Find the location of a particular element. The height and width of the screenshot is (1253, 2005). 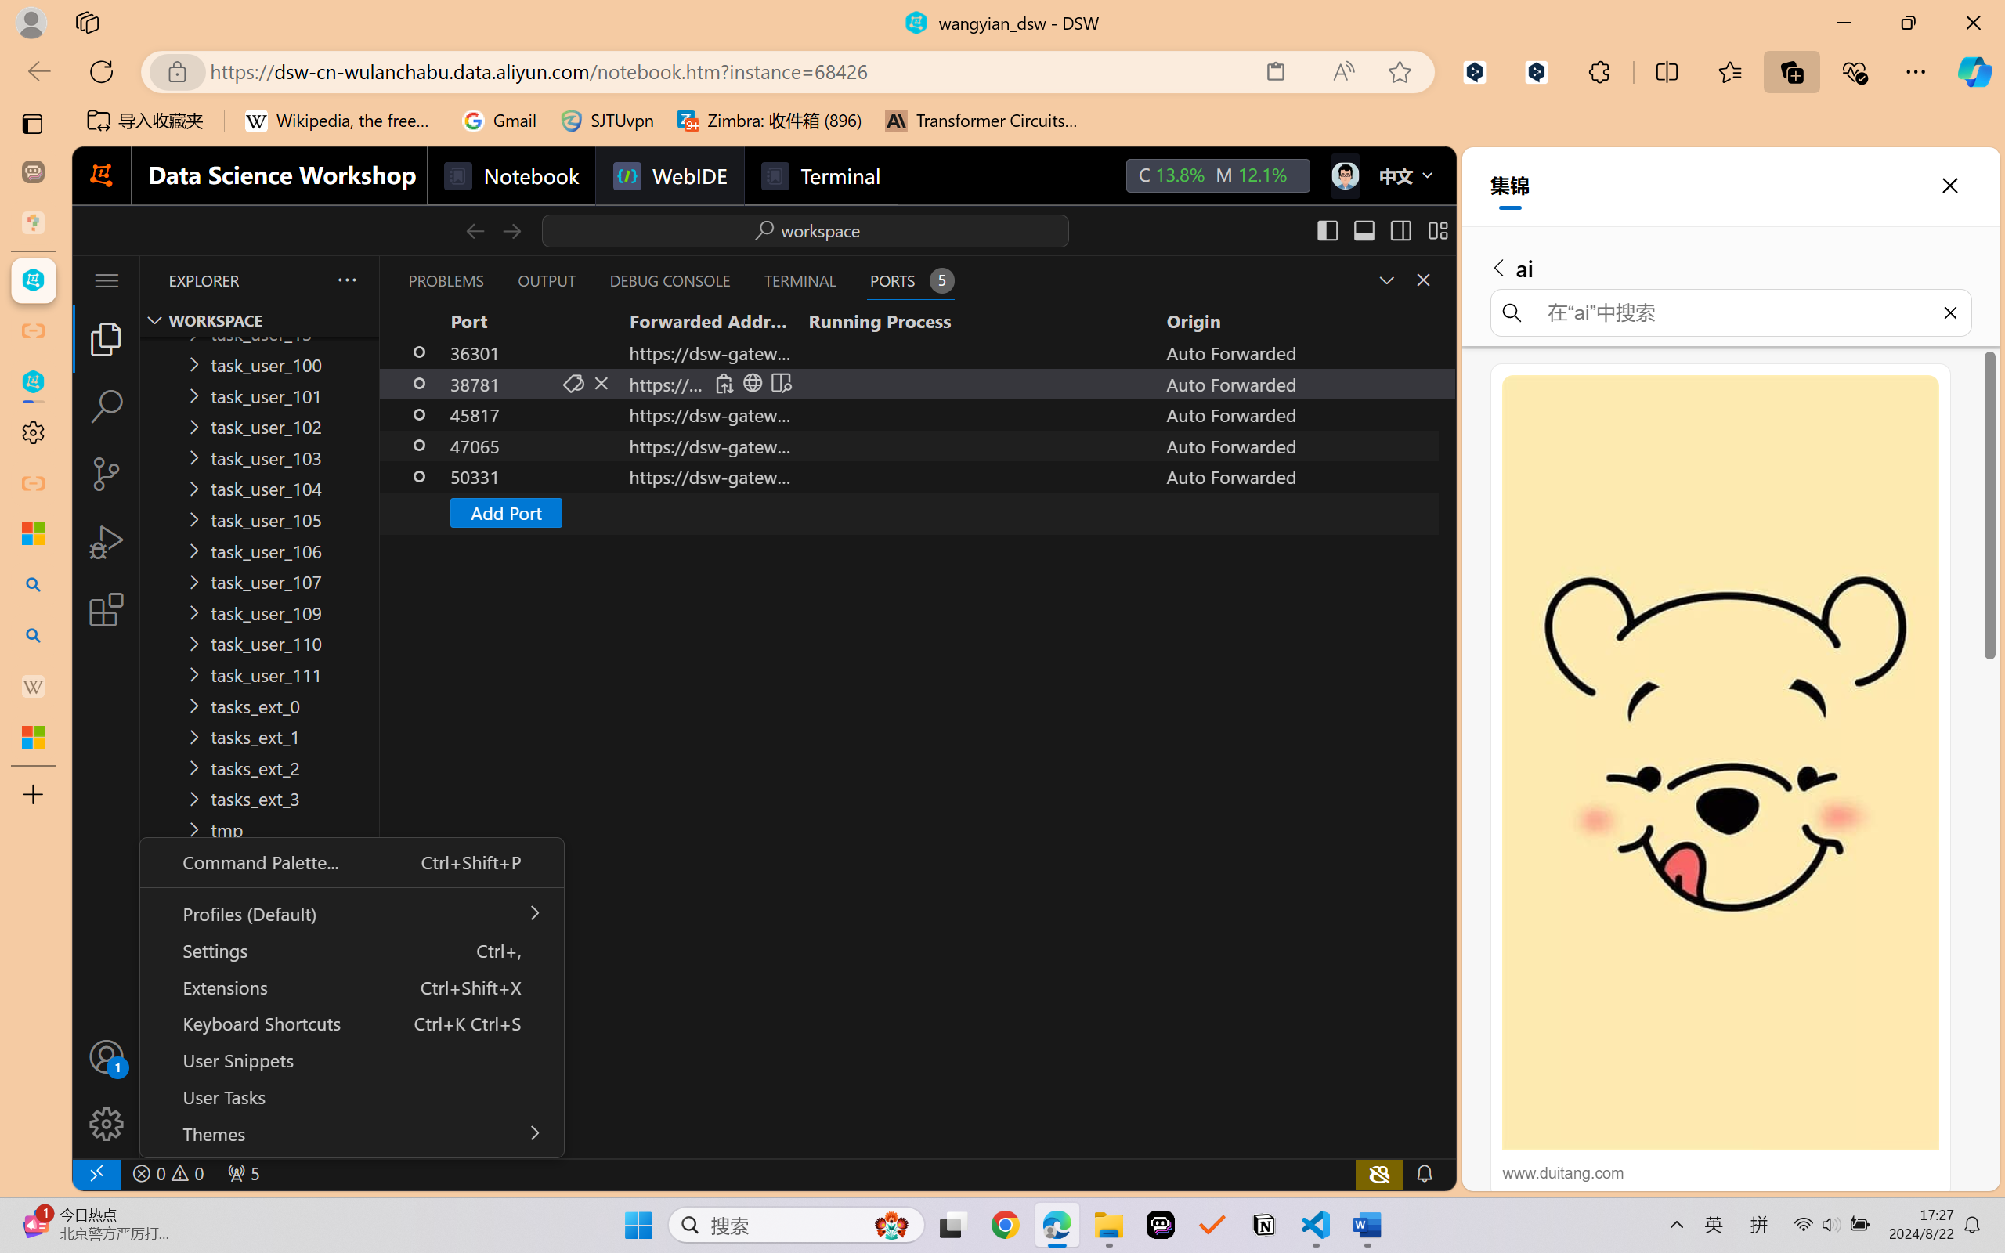

Accounts - Sign in requested is located at coordinates (107, 1056).